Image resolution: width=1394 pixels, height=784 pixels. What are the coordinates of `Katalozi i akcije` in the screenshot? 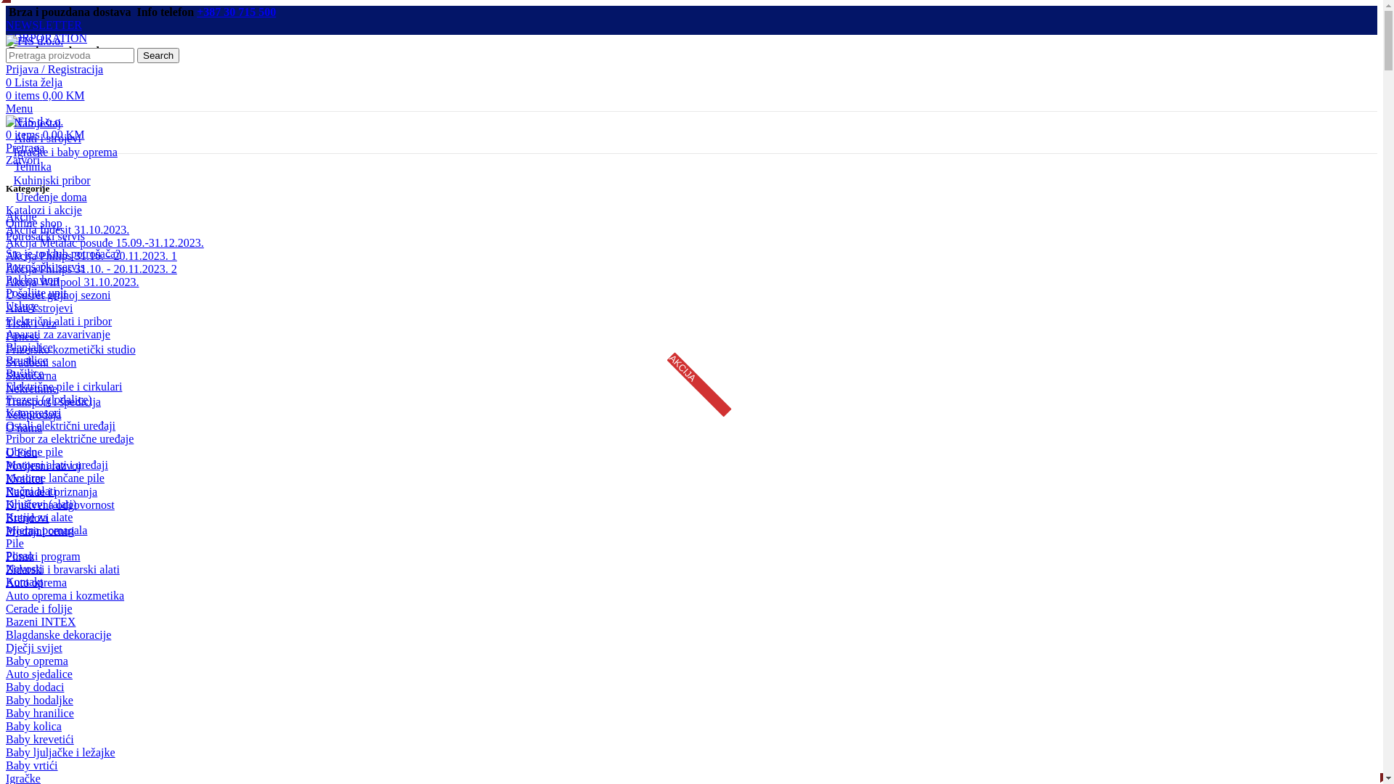 It's located at (44, 211).